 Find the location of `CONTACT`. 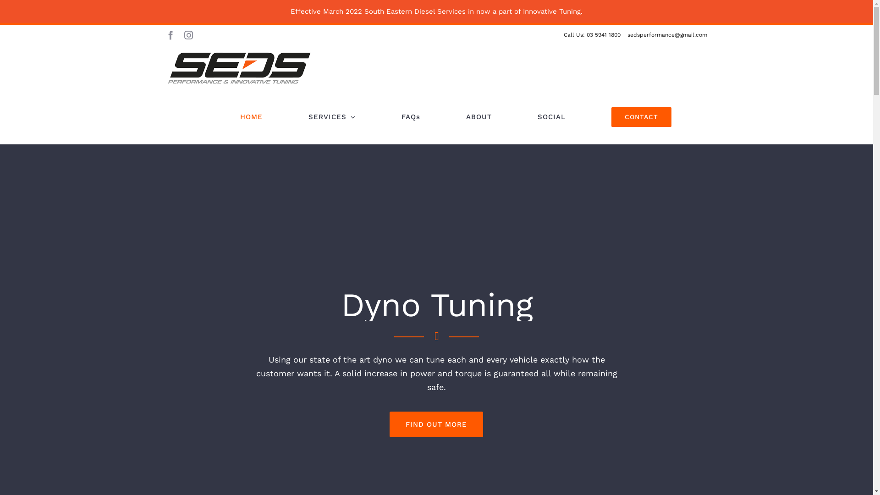

CONTACT is located at coordinates (642, 117).